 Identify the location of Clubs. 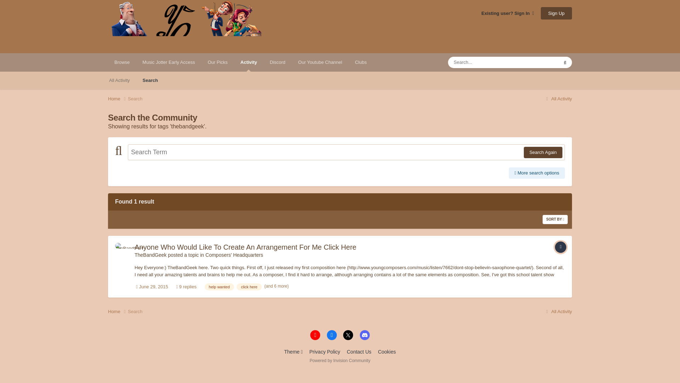
(361, 62).